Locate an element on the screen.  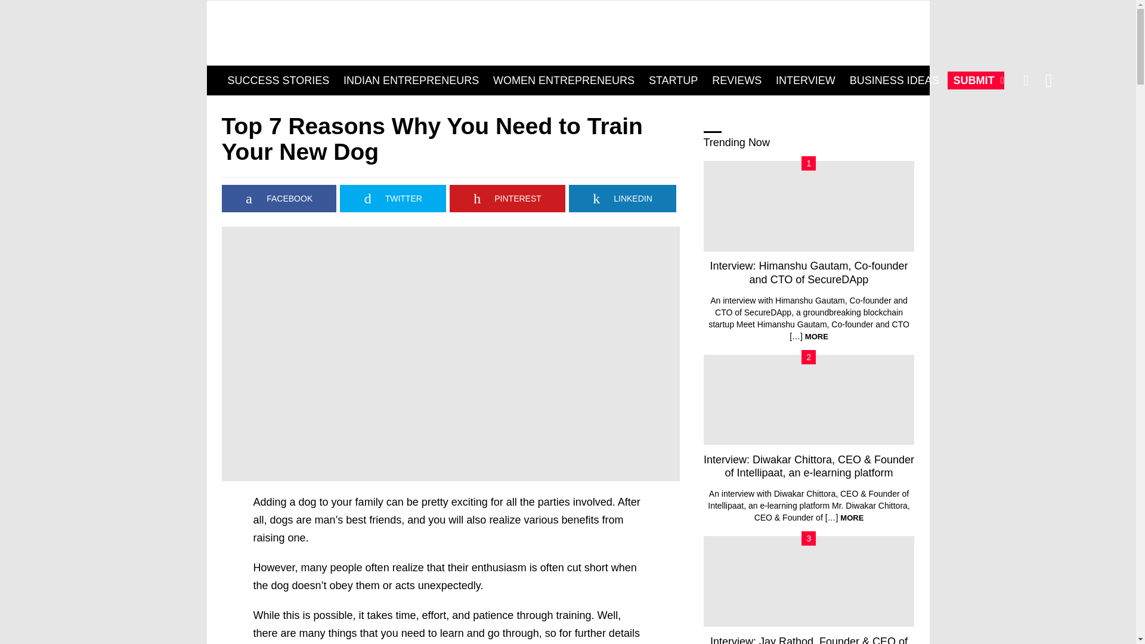
LINKEDIN is located at coordinates (623, 198).